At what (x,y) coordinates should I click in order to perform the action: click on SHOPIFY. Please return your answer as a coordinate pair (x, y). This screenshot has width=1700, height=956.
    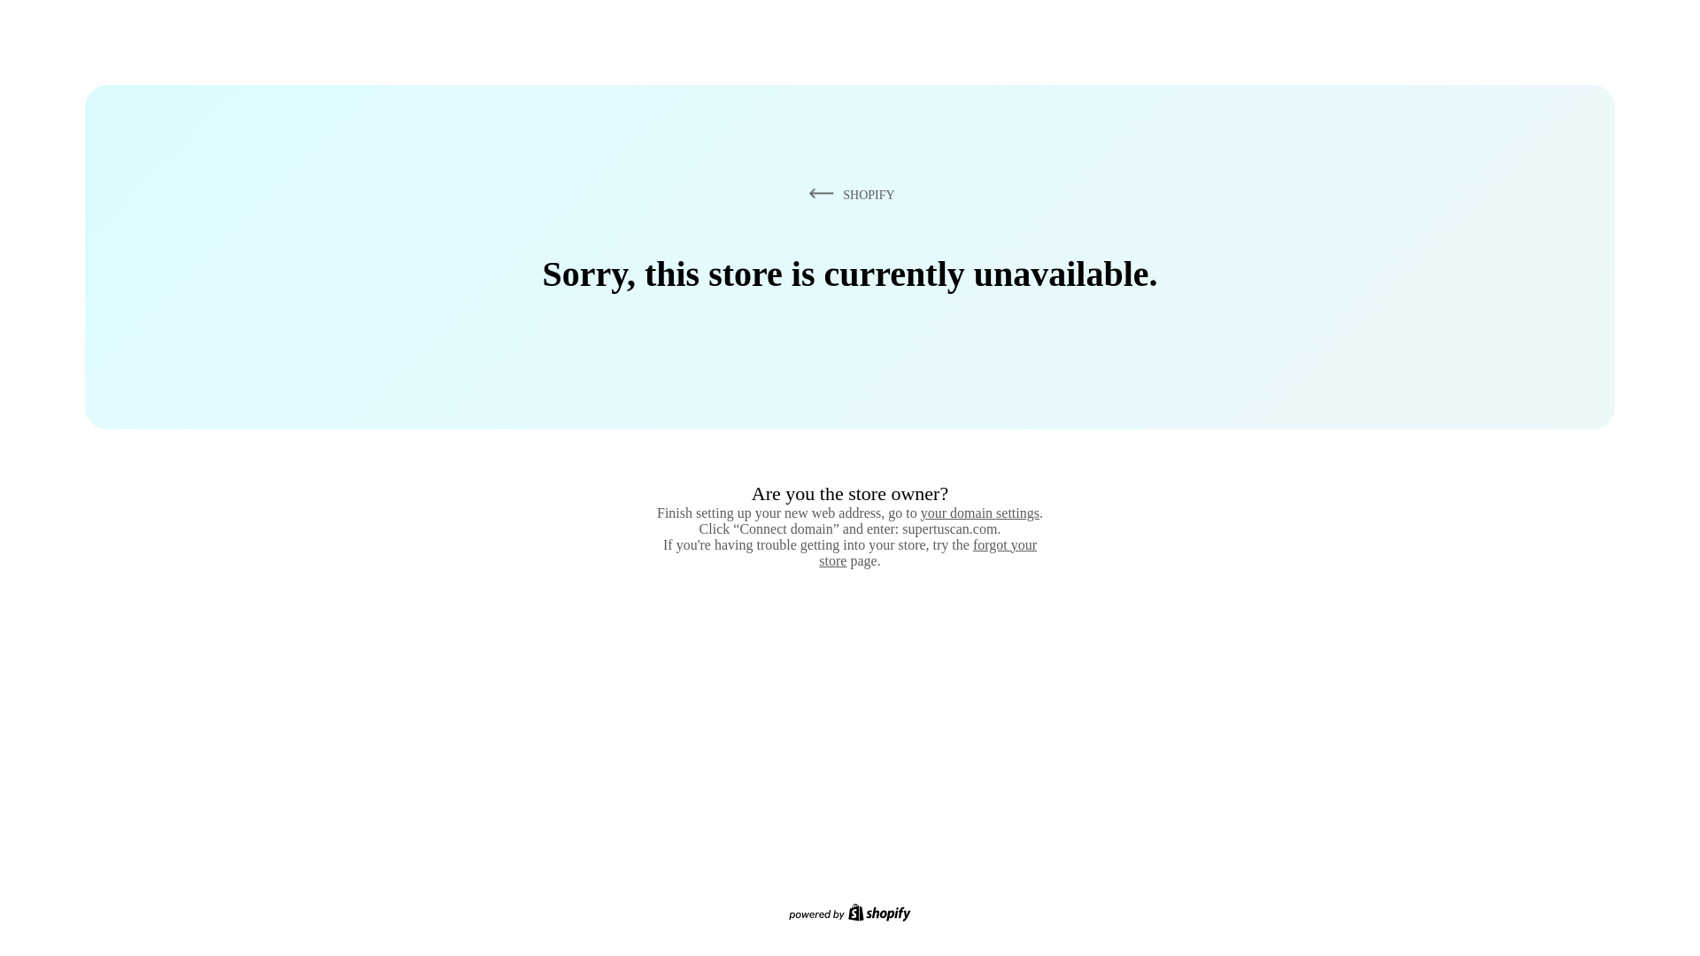
    Looking at the image, I should click on (848, 194).